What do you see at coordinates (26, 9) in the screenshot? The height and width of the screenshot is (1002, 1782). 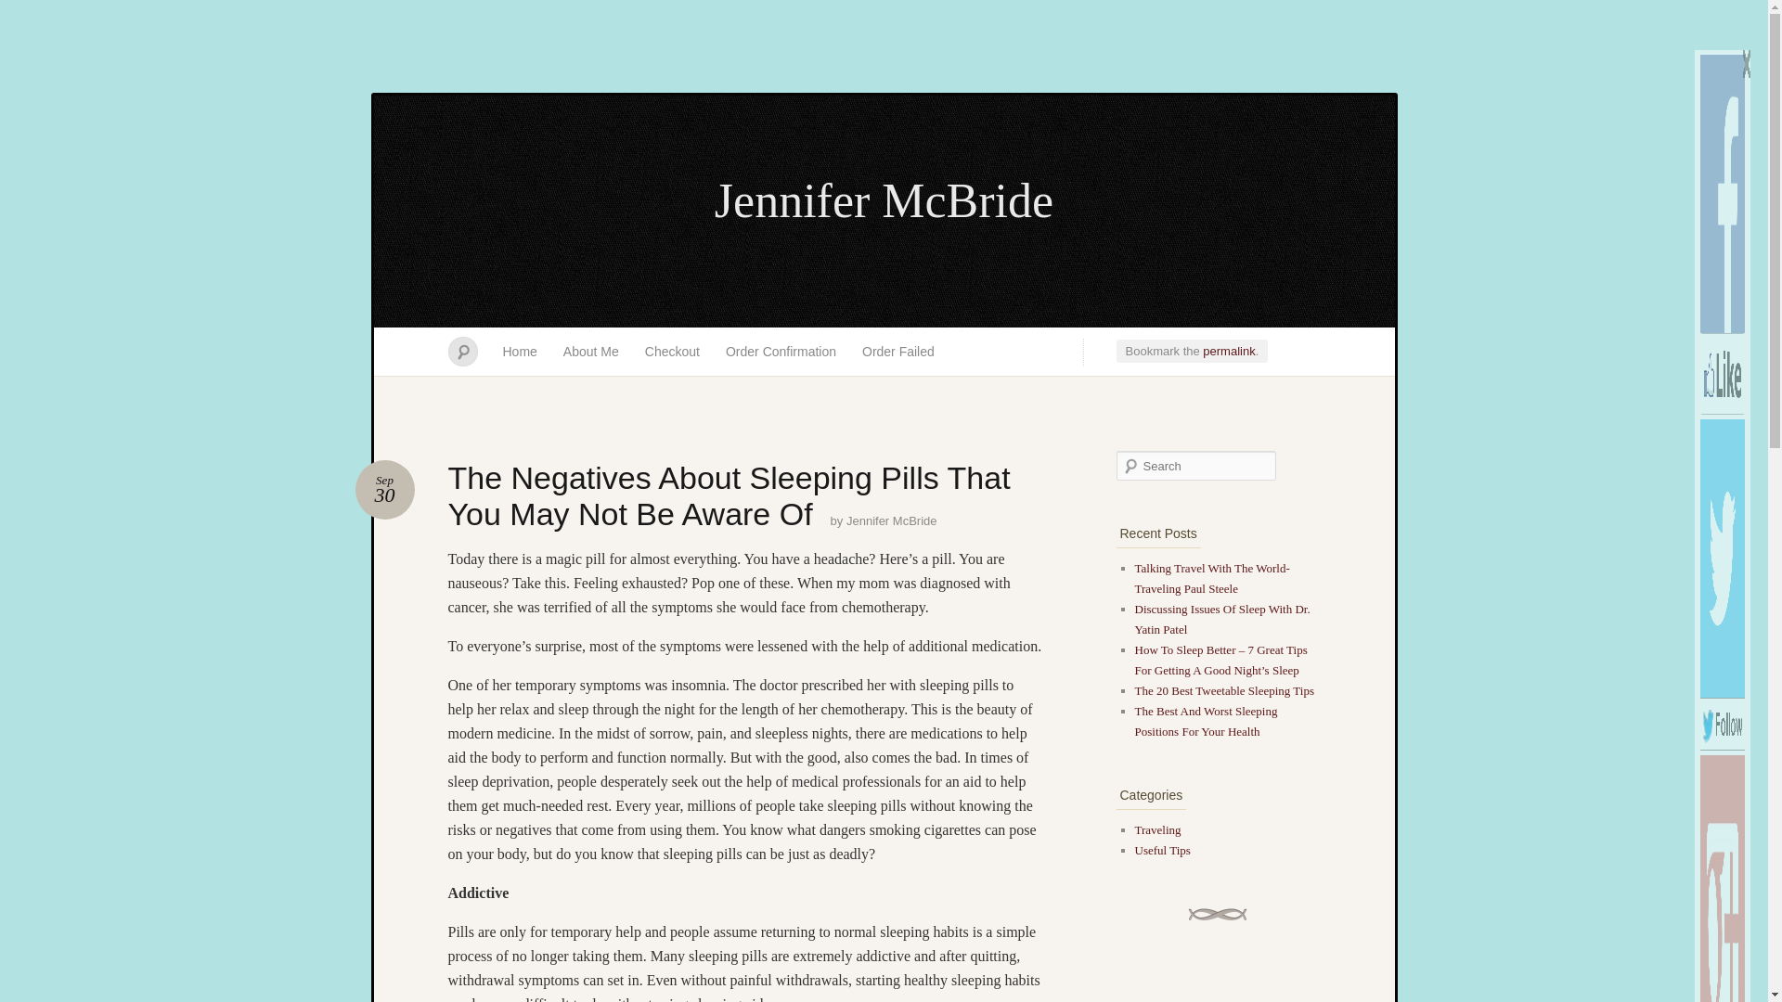 I see `permalink` at bounding box center [26, 9].